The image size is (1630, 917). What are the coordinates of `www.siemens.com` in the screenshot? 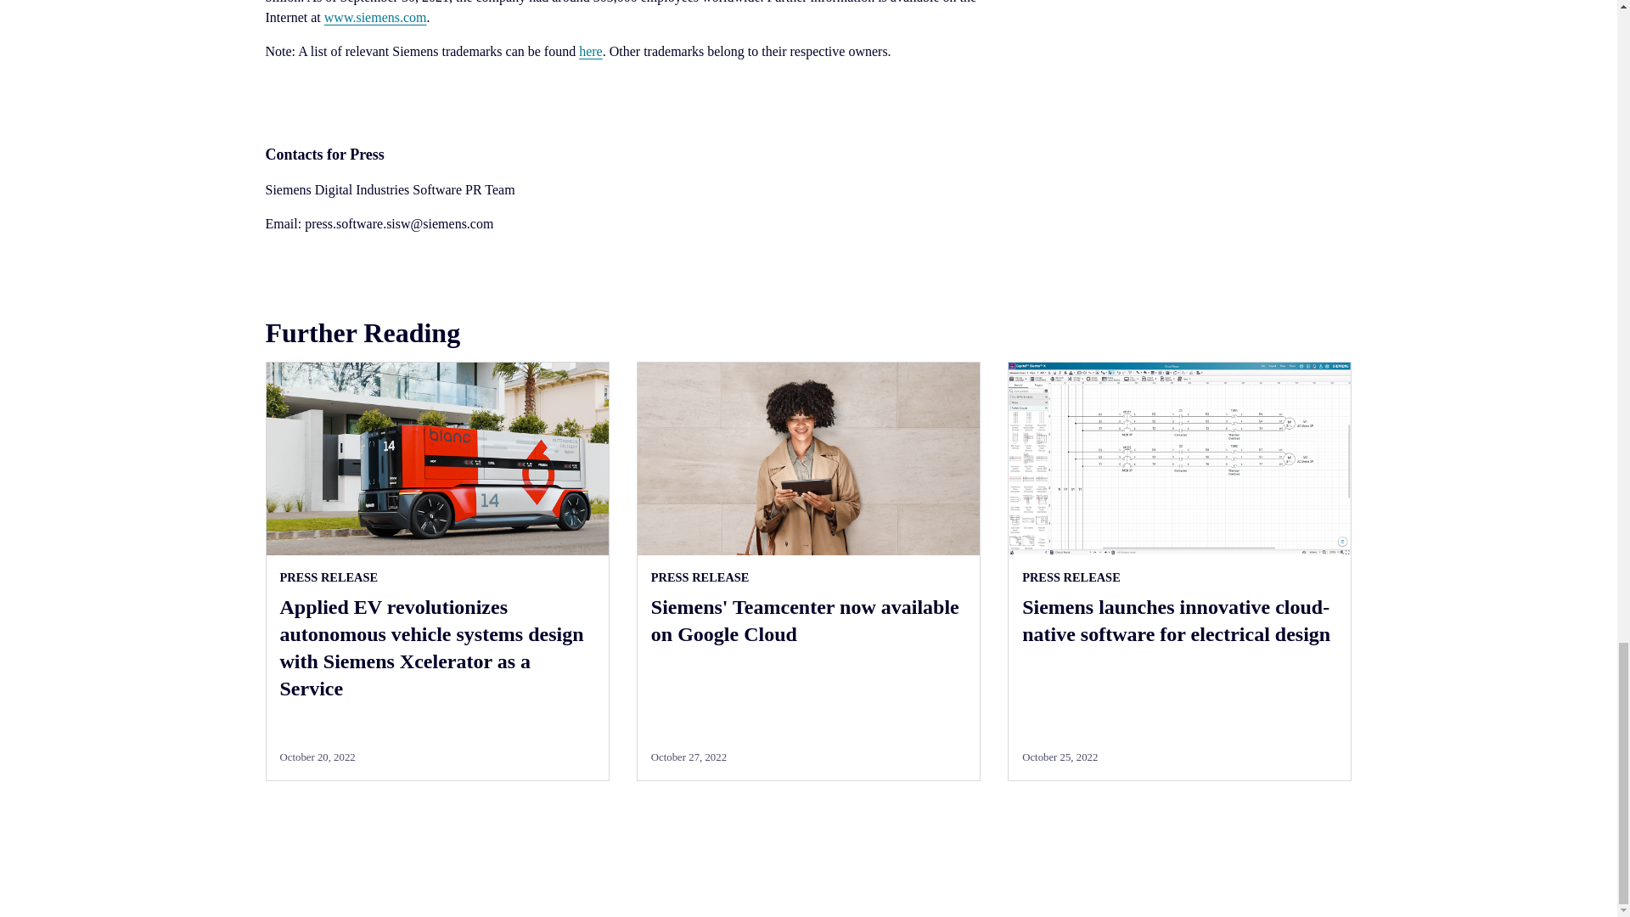 It's located at (375, 17).